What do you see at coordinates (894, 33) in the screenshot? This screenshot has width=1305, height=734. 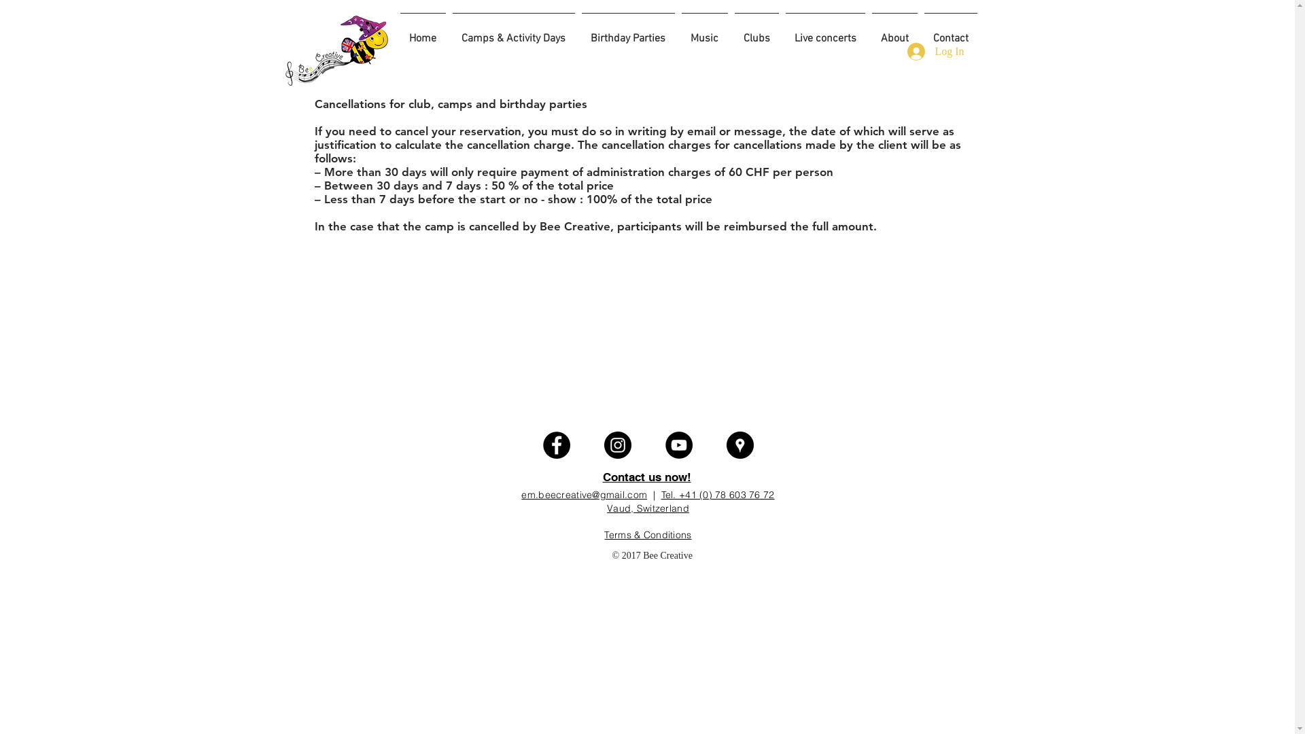 I see `About` at bounding box center [894, 33].